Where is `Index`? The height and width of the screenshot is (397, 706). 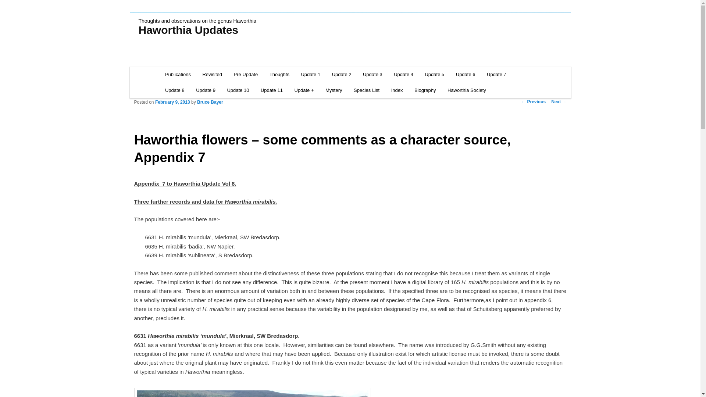
Index is located at coordinates (397, 90).